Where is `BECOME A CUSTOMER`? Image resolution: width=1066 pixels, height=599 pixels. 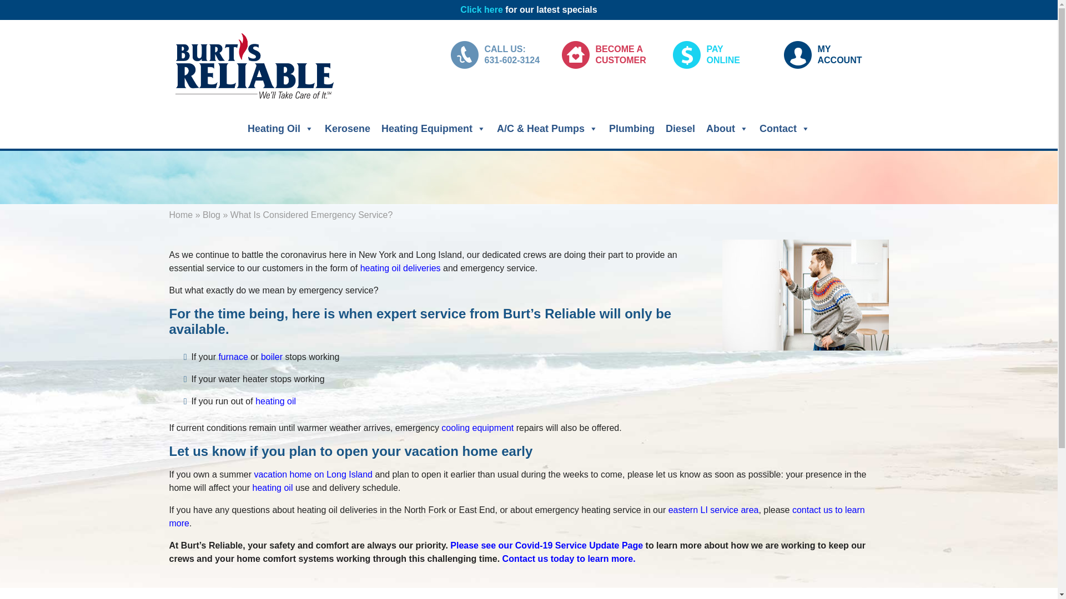
BECOME A CUSTOMER is located at coordinates (611, 55).